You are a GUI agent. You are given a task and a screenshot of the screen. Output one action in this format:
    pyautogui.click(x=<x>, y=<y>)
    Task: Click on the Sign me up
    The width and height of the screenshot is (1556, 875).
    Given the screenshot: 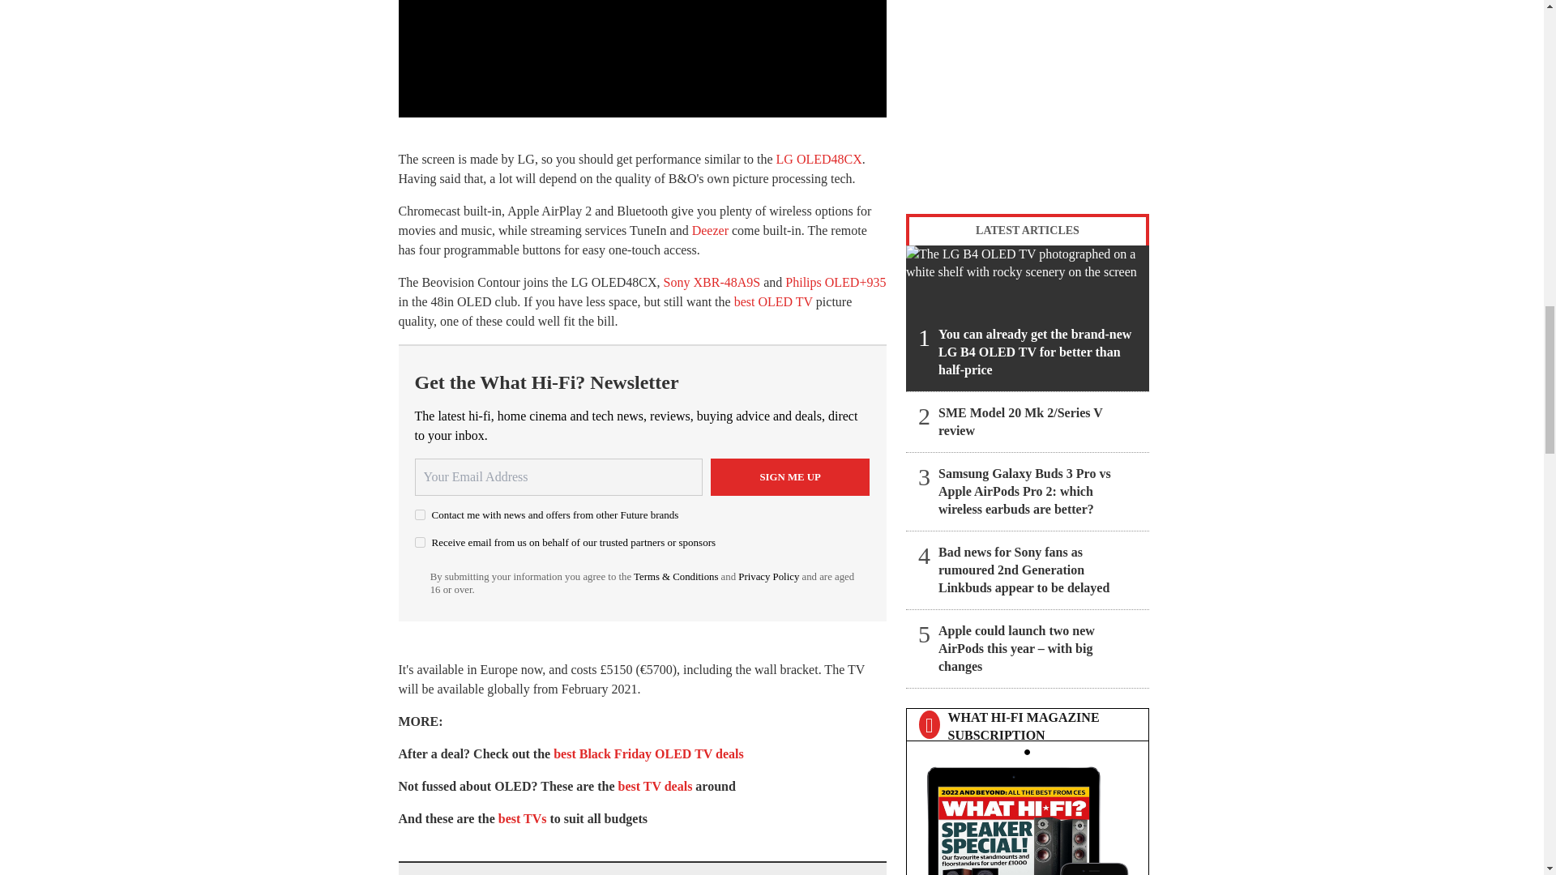 What is the action you would take?
    pyautogui.click(x=790, y=476)
    